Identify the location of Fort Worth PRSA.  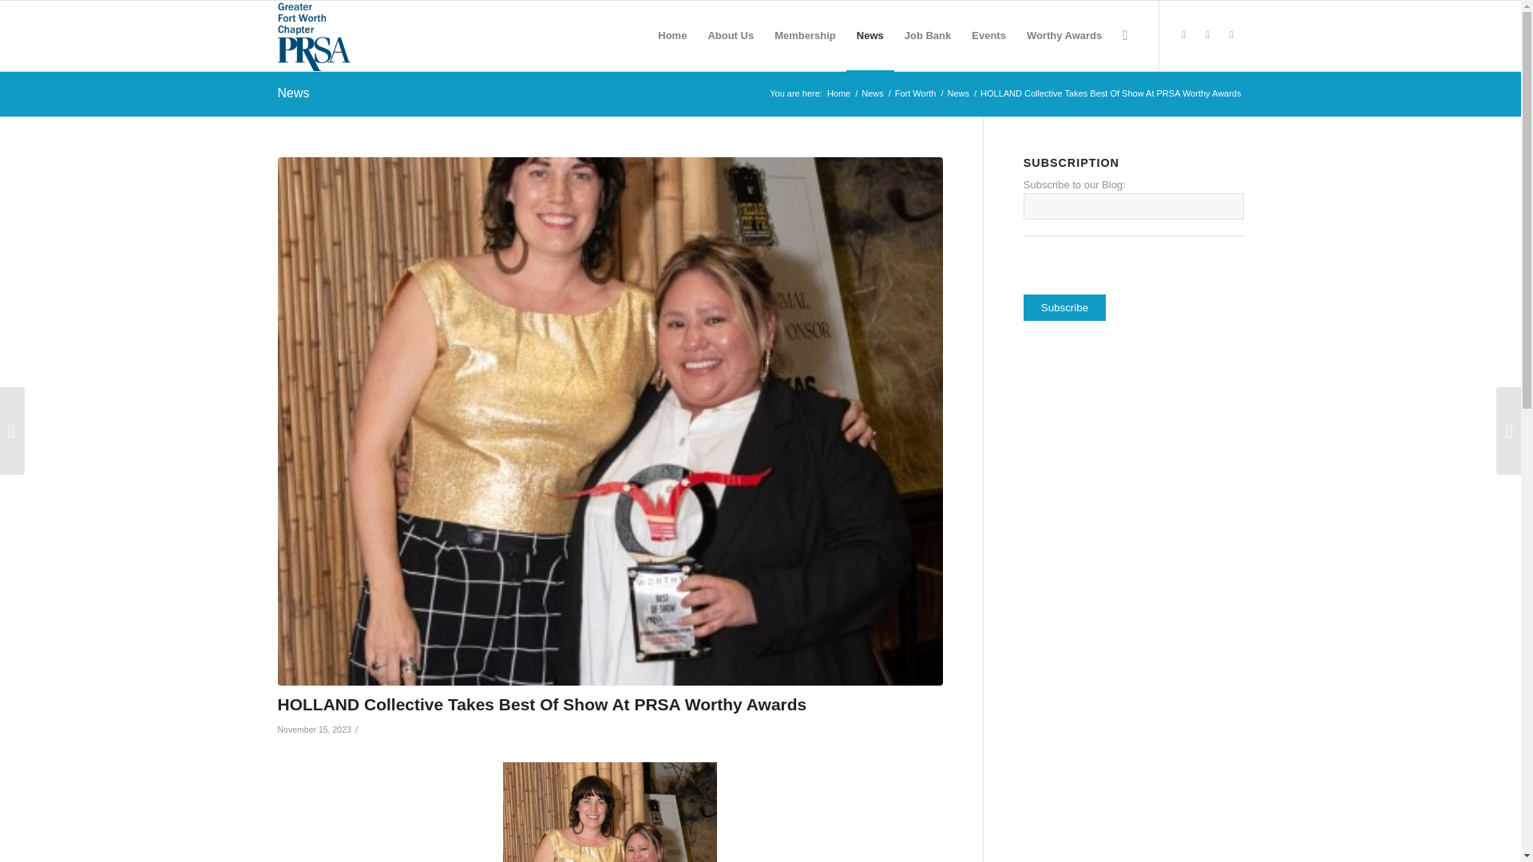
(838, 94).